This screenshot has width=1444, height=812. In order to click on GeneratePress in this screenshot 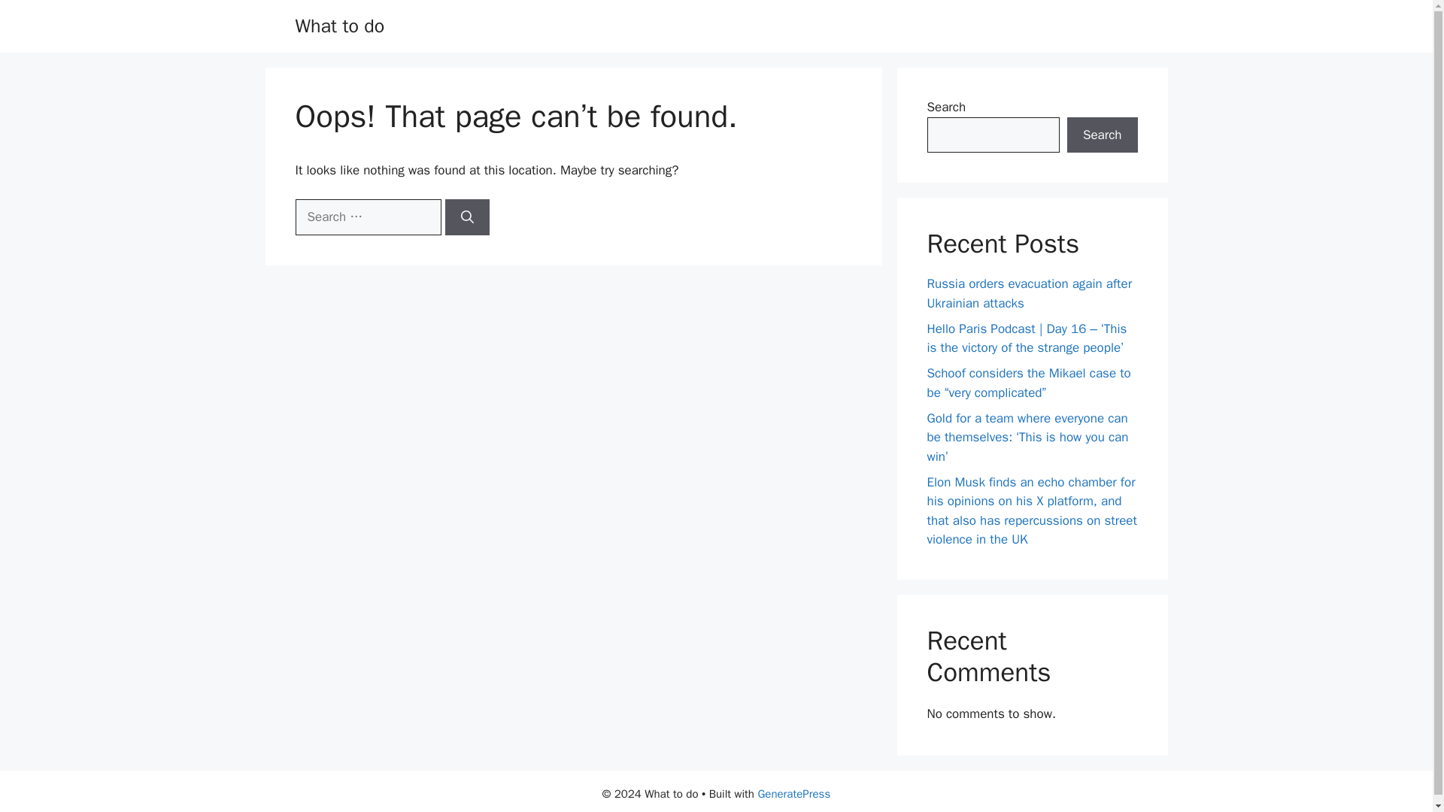, I will do `click(793, 793)`.